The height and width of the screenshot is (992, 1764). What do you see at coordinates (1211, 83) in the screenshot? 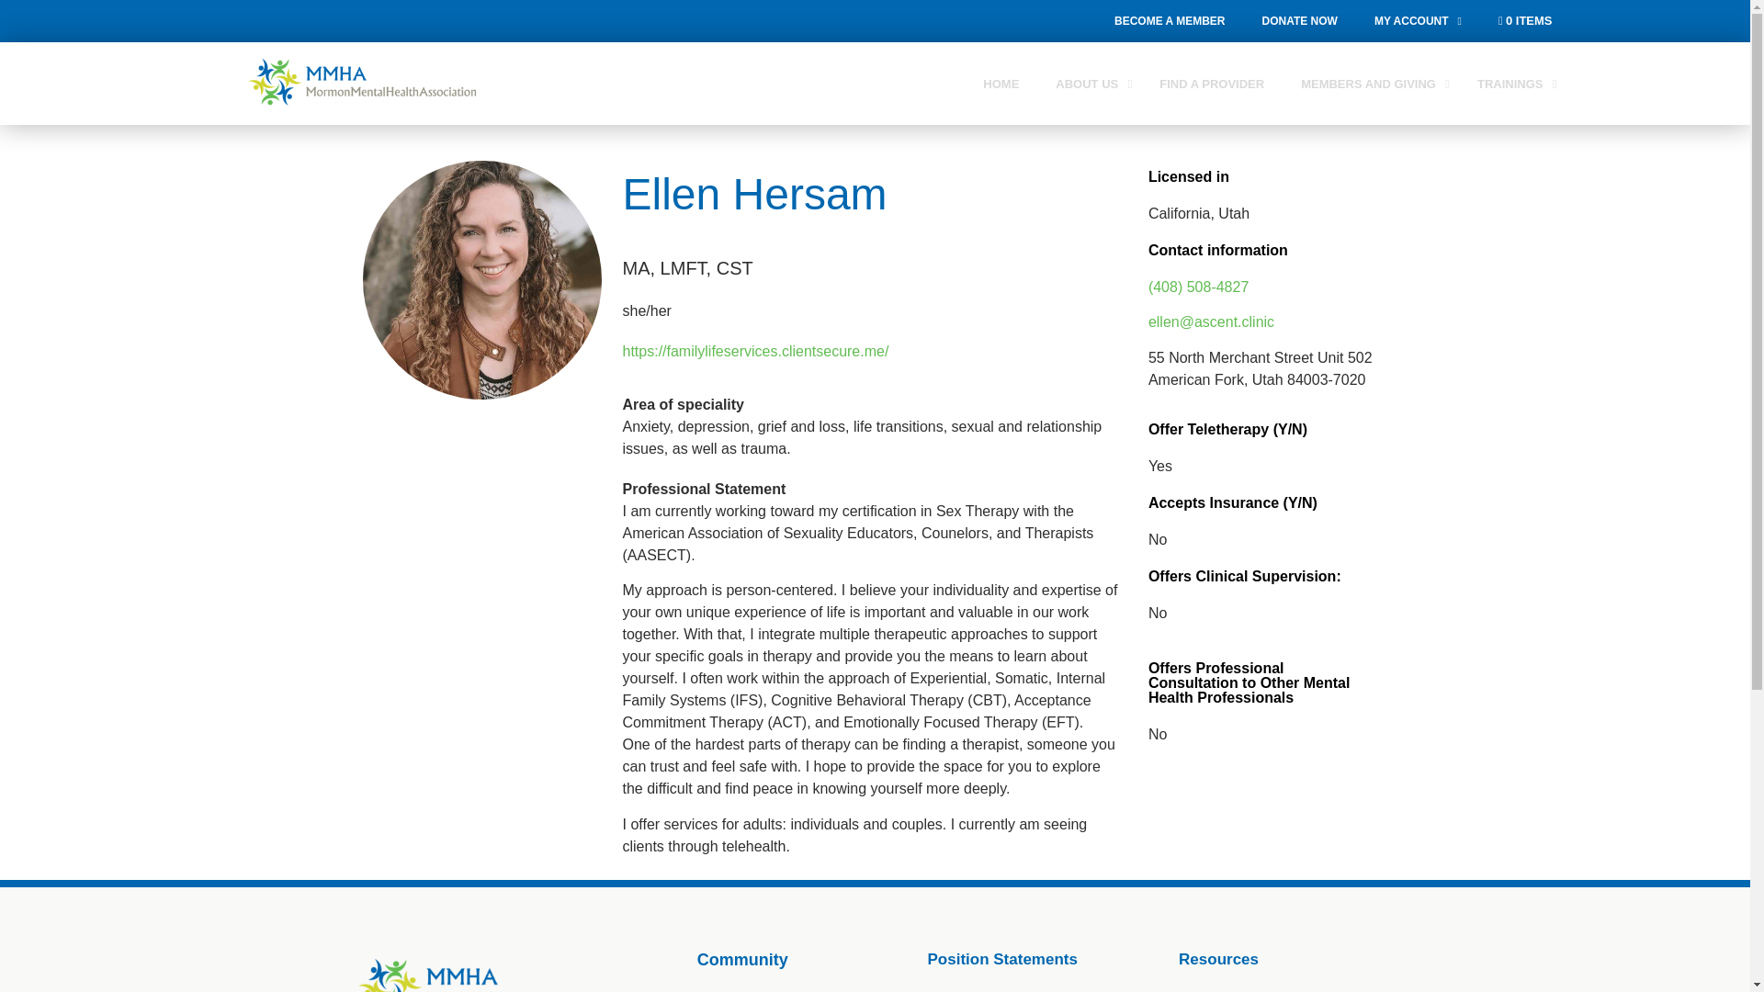
I see `FIND A PROVIDER` at bounding box center [1211, 83].